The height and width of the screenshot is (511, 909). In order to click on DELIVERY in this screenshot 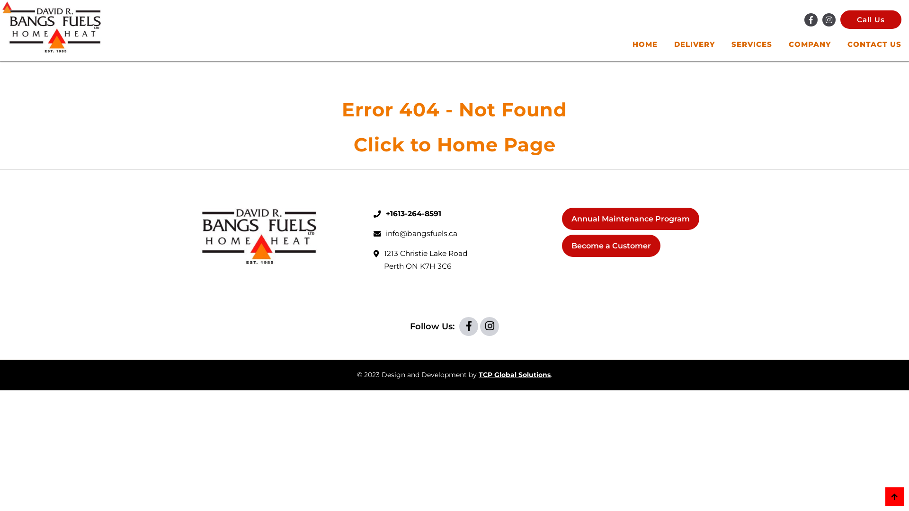, I will do `click(695, 44)`.